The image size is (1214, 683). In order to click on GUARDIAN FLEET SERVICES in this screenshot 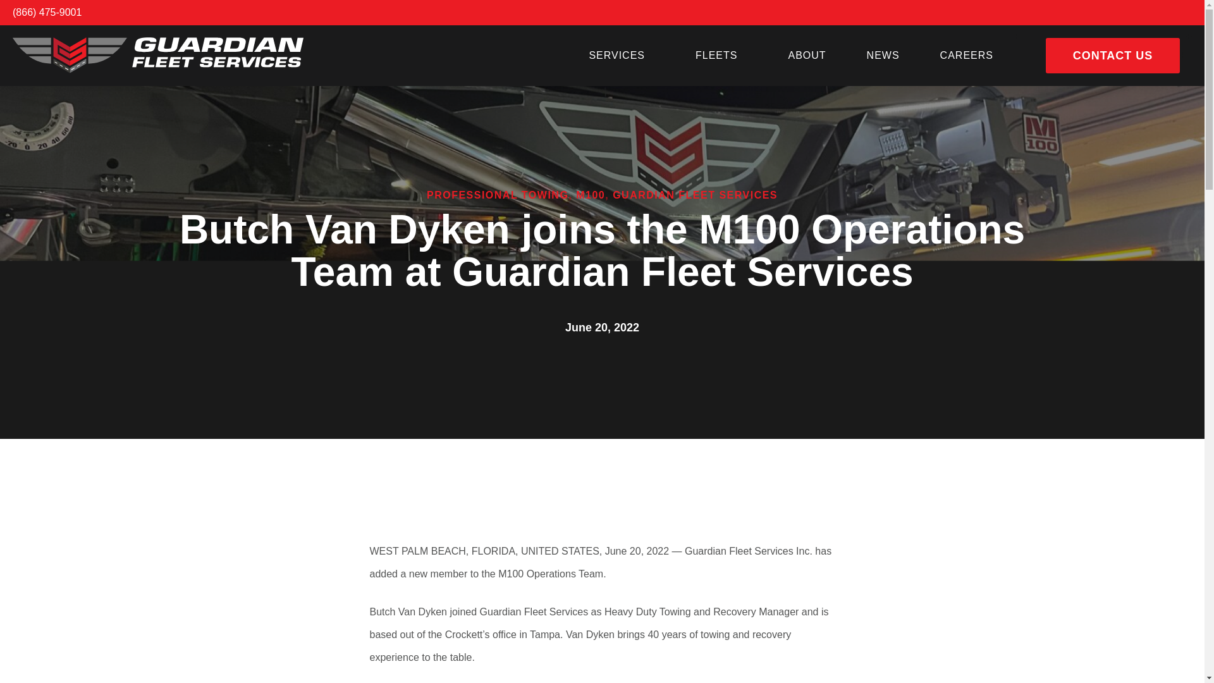, I will do `click(696, 195)`.